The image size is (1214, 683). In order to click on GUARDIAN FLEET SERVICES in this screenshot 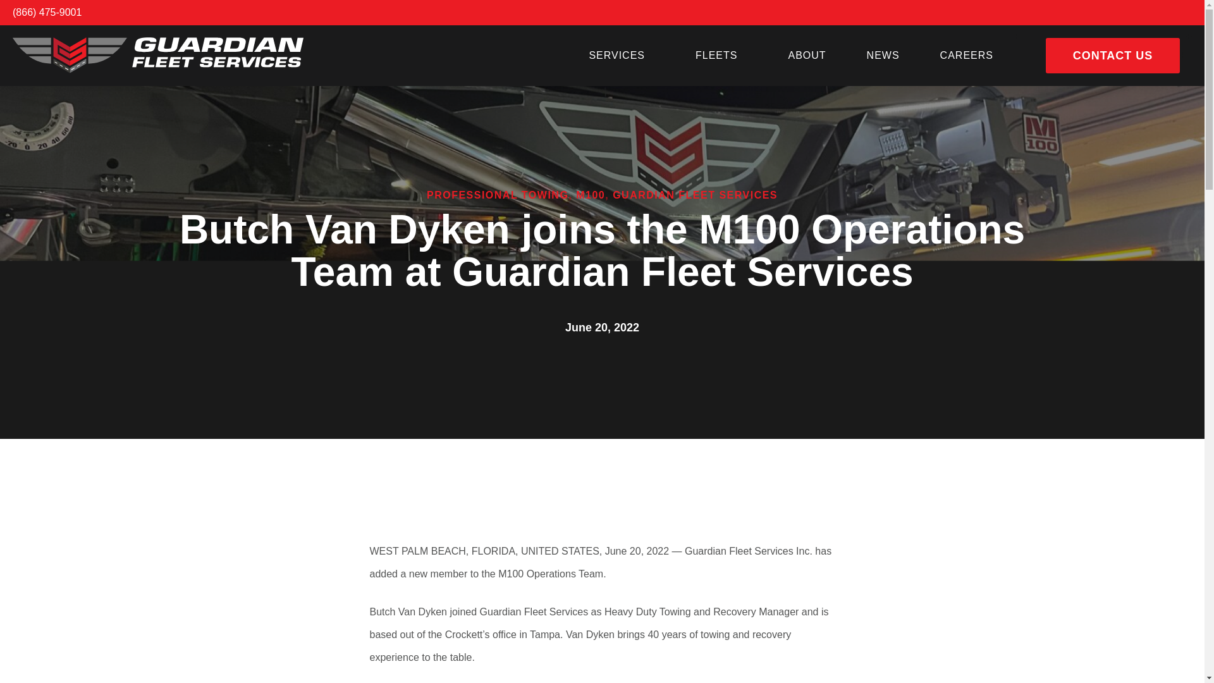, I will do `click(696, 195)`.